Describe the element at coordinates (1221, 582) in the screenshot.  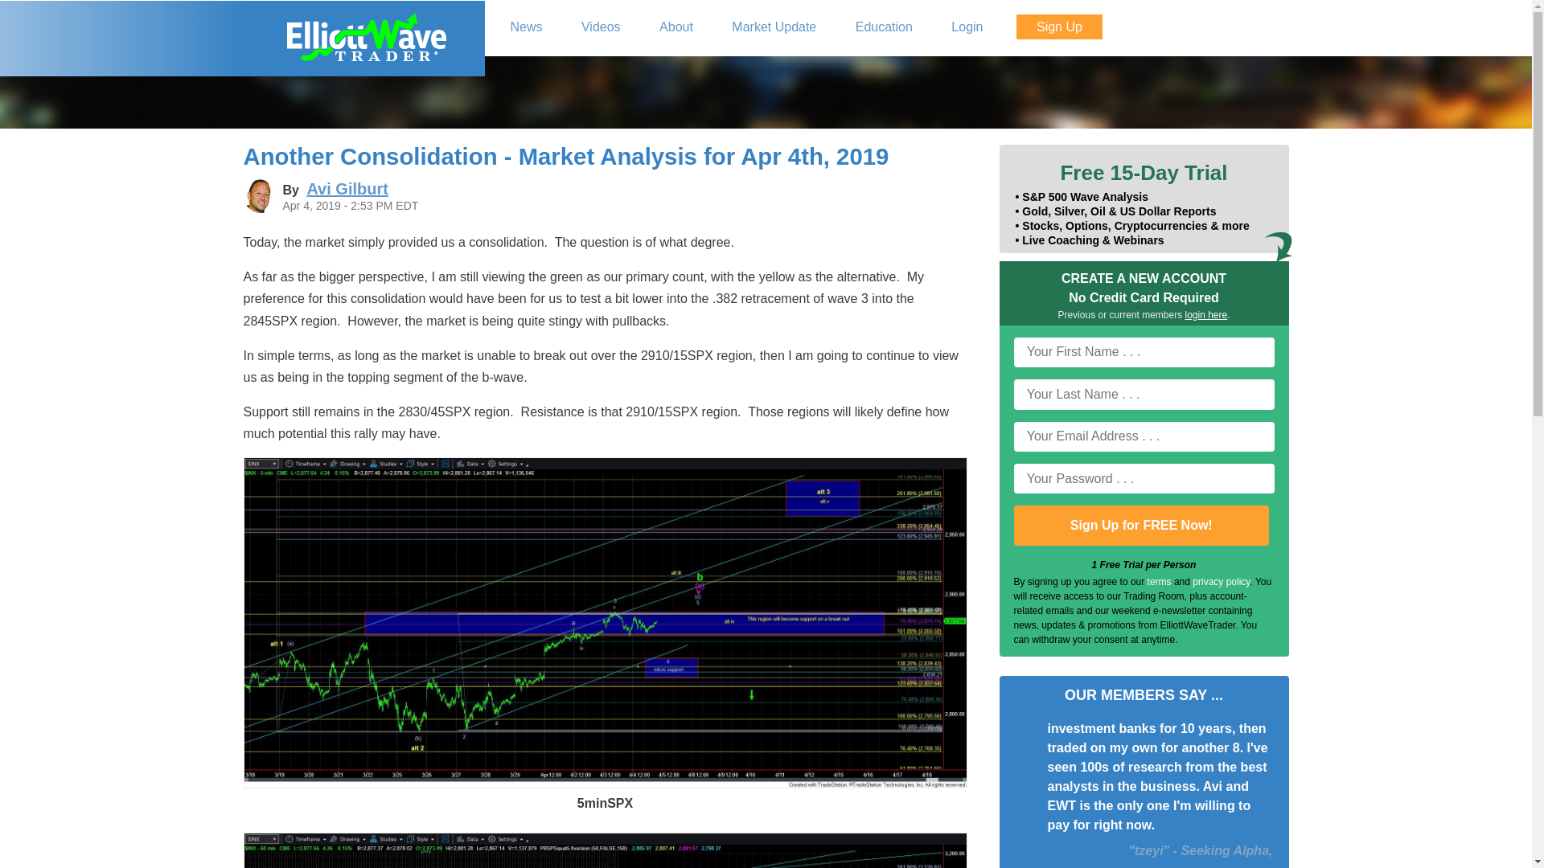
I see `privacy policy` at that location.